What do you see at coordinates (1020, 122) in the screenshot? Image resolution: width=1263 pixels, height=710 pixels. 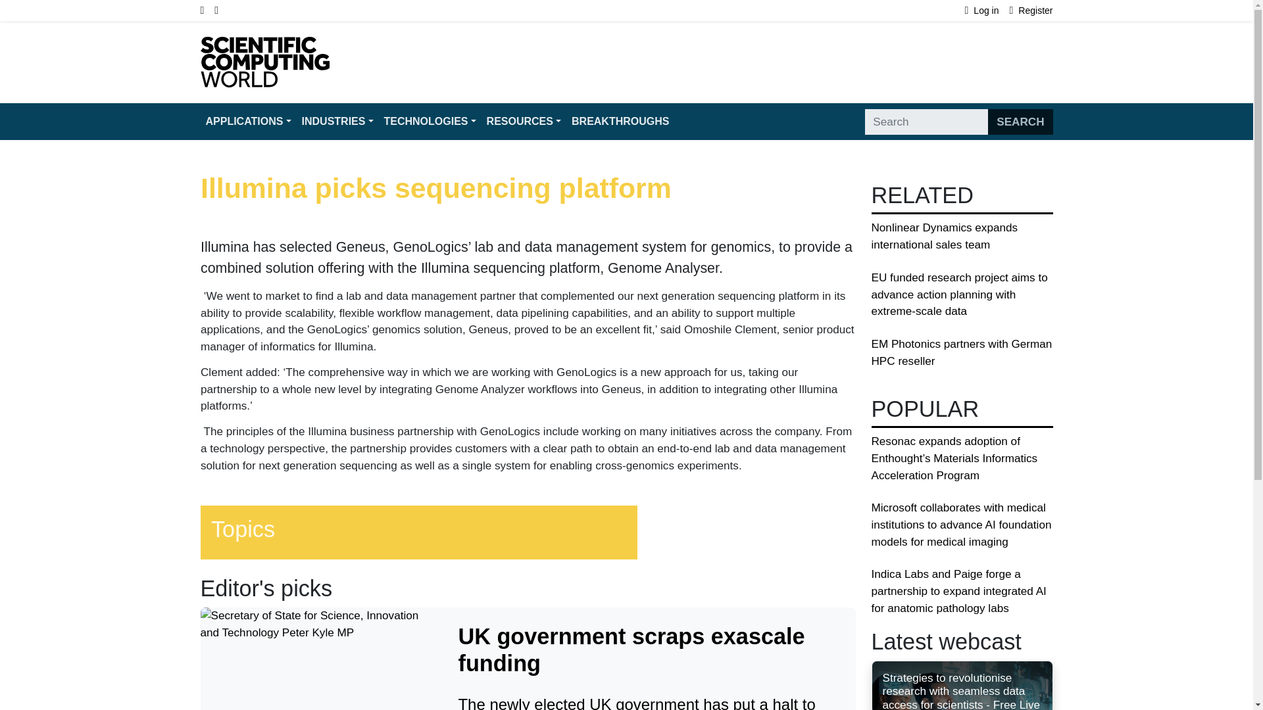 I see `SEARCH` at bounding box center [1020, 122].